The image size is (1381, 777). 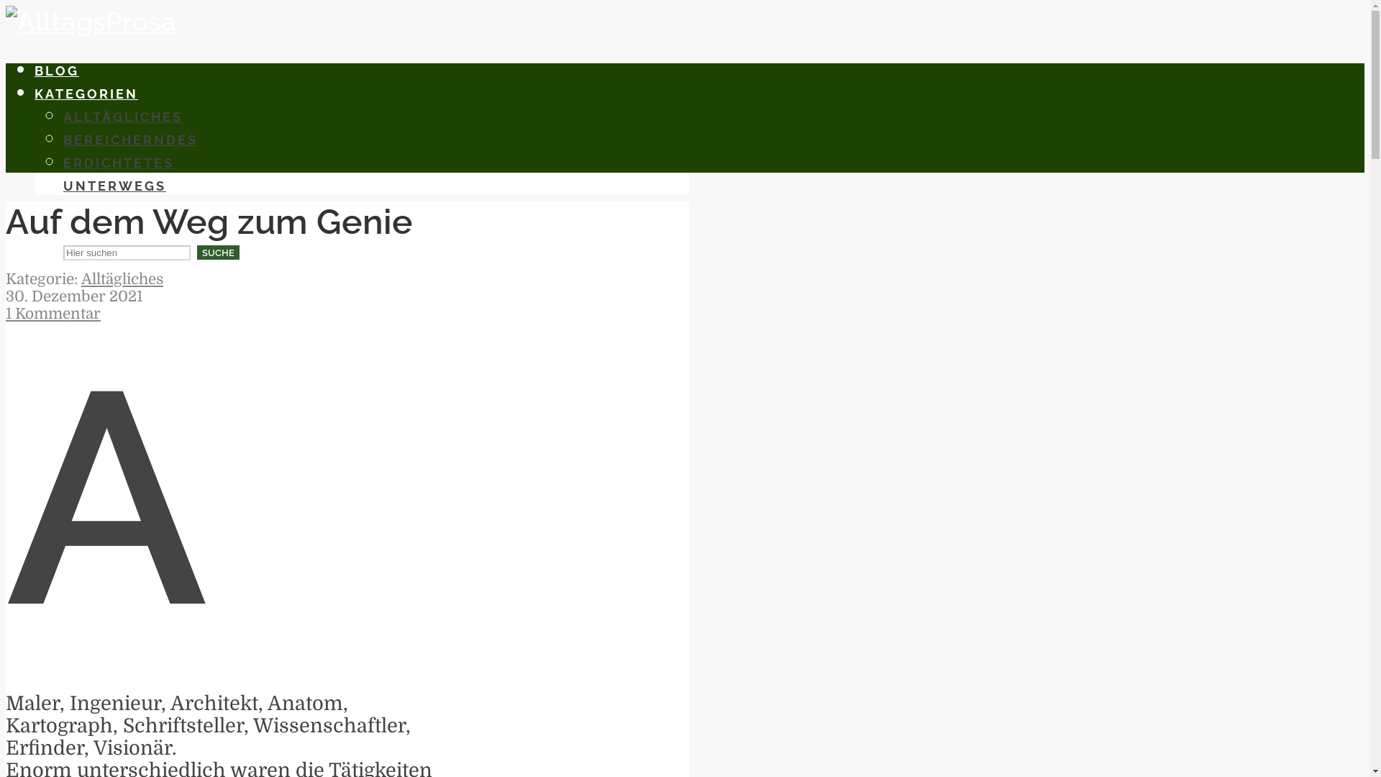 I want to click on 1 Kommentar, so click(x=53, y=314).